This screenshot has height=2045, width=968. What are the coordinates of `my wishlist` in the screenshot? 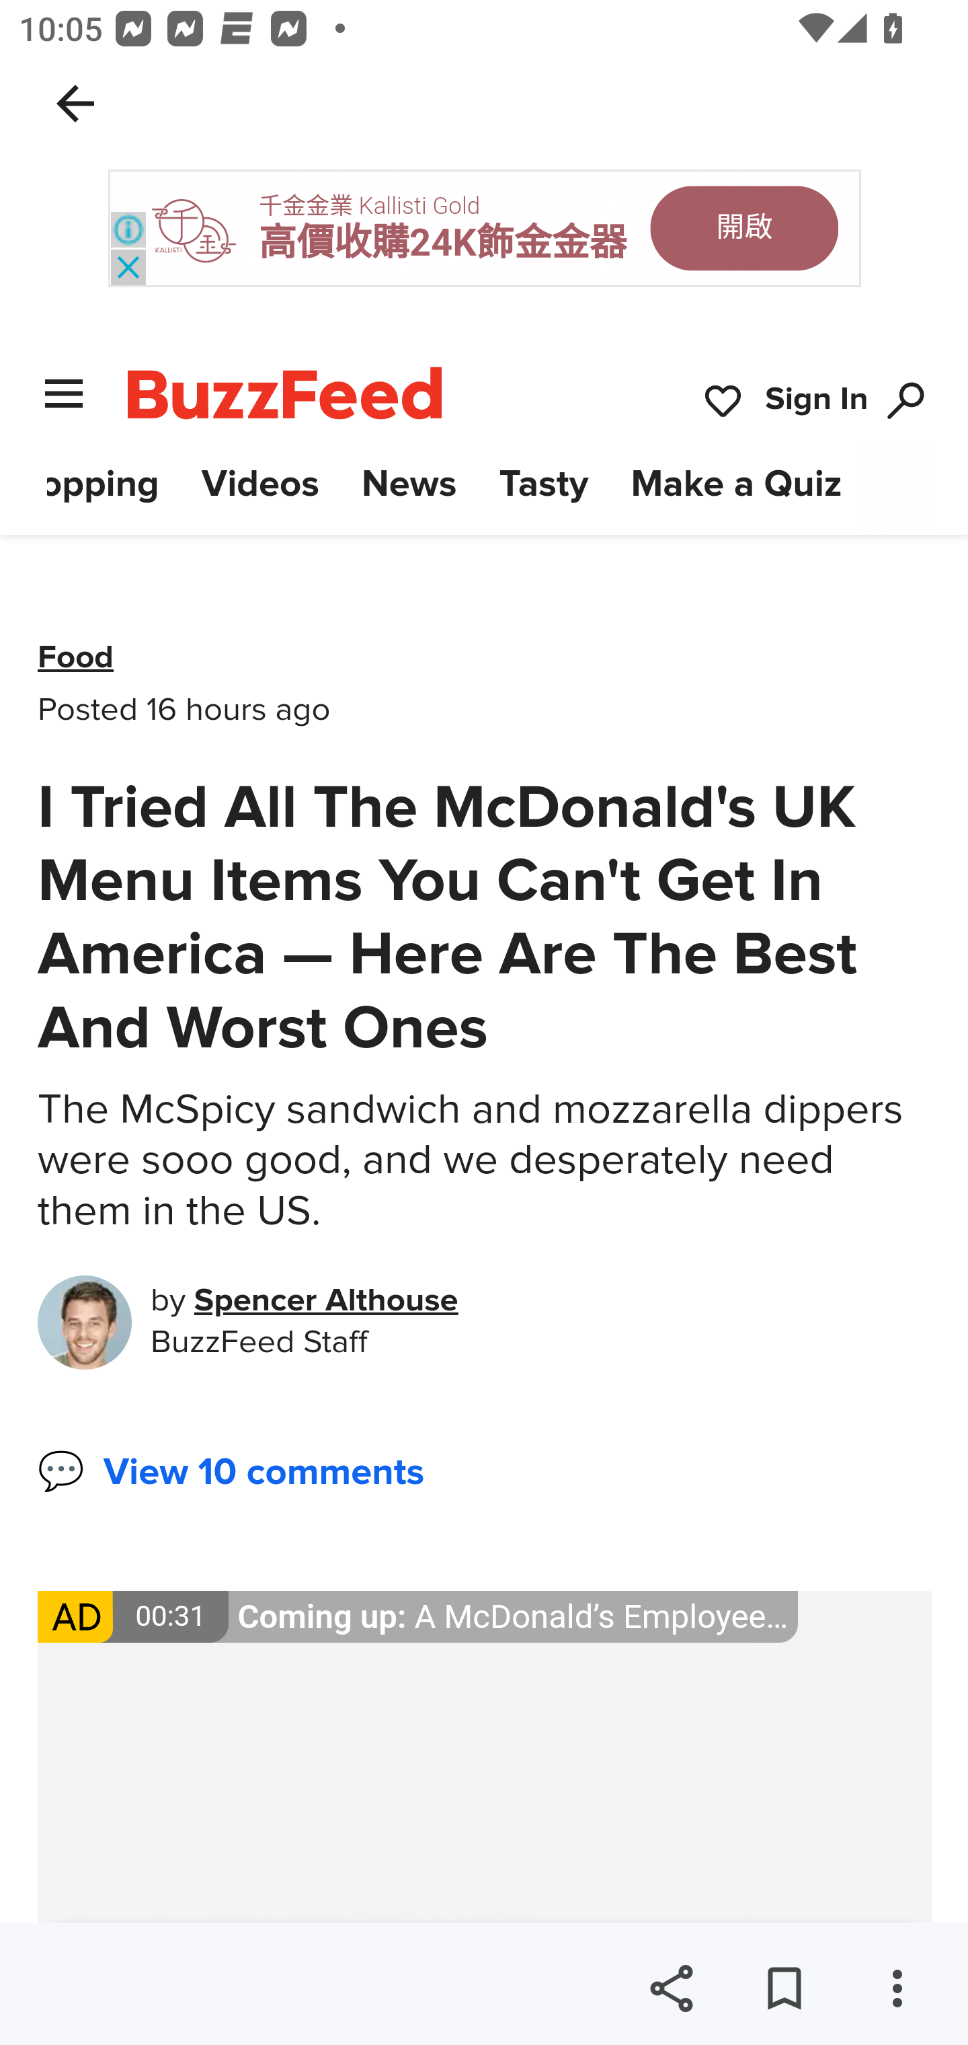 It's located at (723, 402).